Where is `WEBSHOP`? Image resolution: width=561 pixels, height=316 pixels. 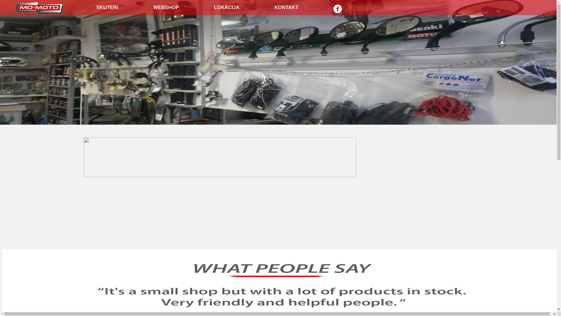
WEBSHOP is located at coordinates (166, 8).